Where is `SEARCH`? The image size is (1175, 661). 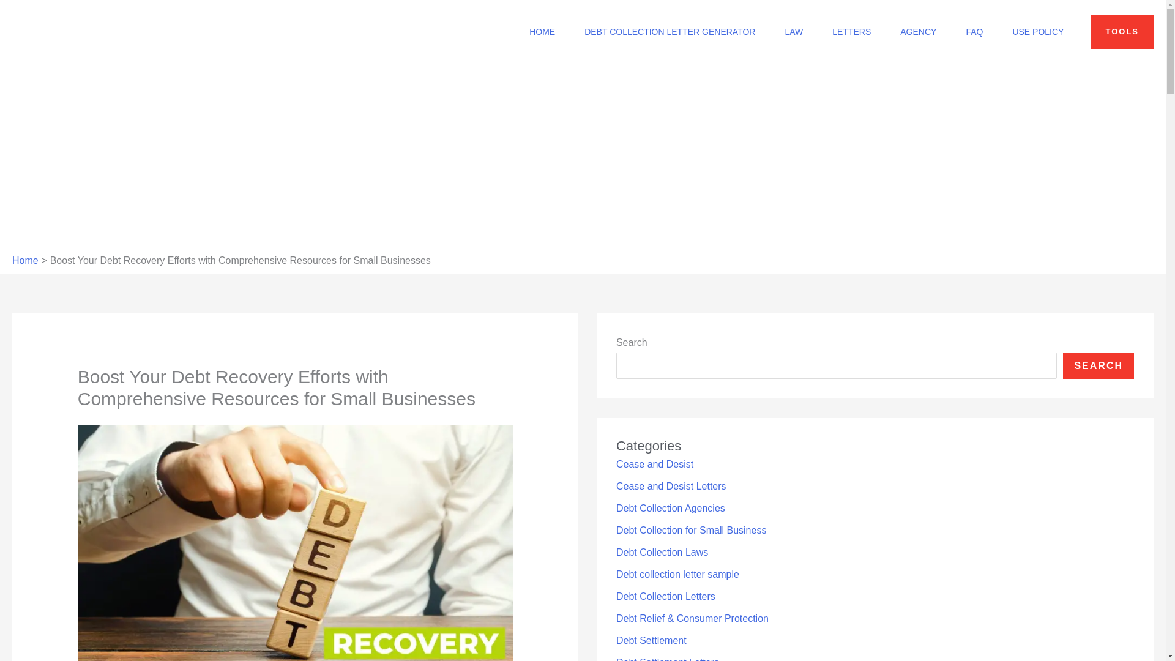 SEARCH is located at coordinates (1098, 365).